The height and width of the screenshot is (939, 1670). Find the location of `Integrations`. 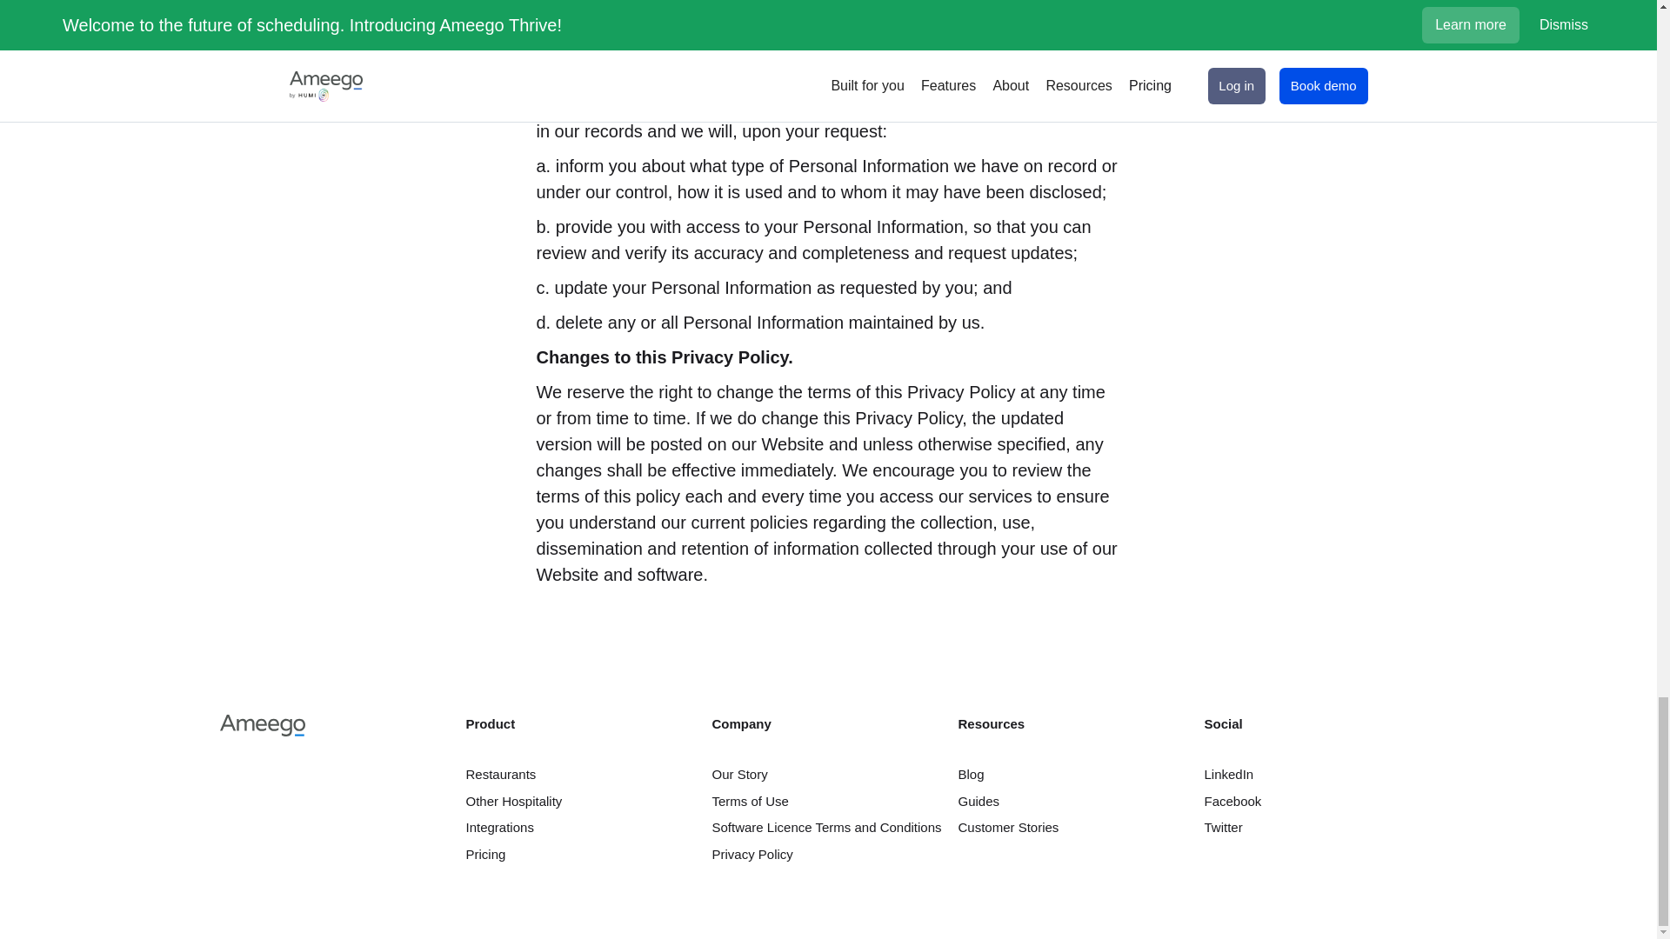

Integrations is located at coordinates (583, 828).